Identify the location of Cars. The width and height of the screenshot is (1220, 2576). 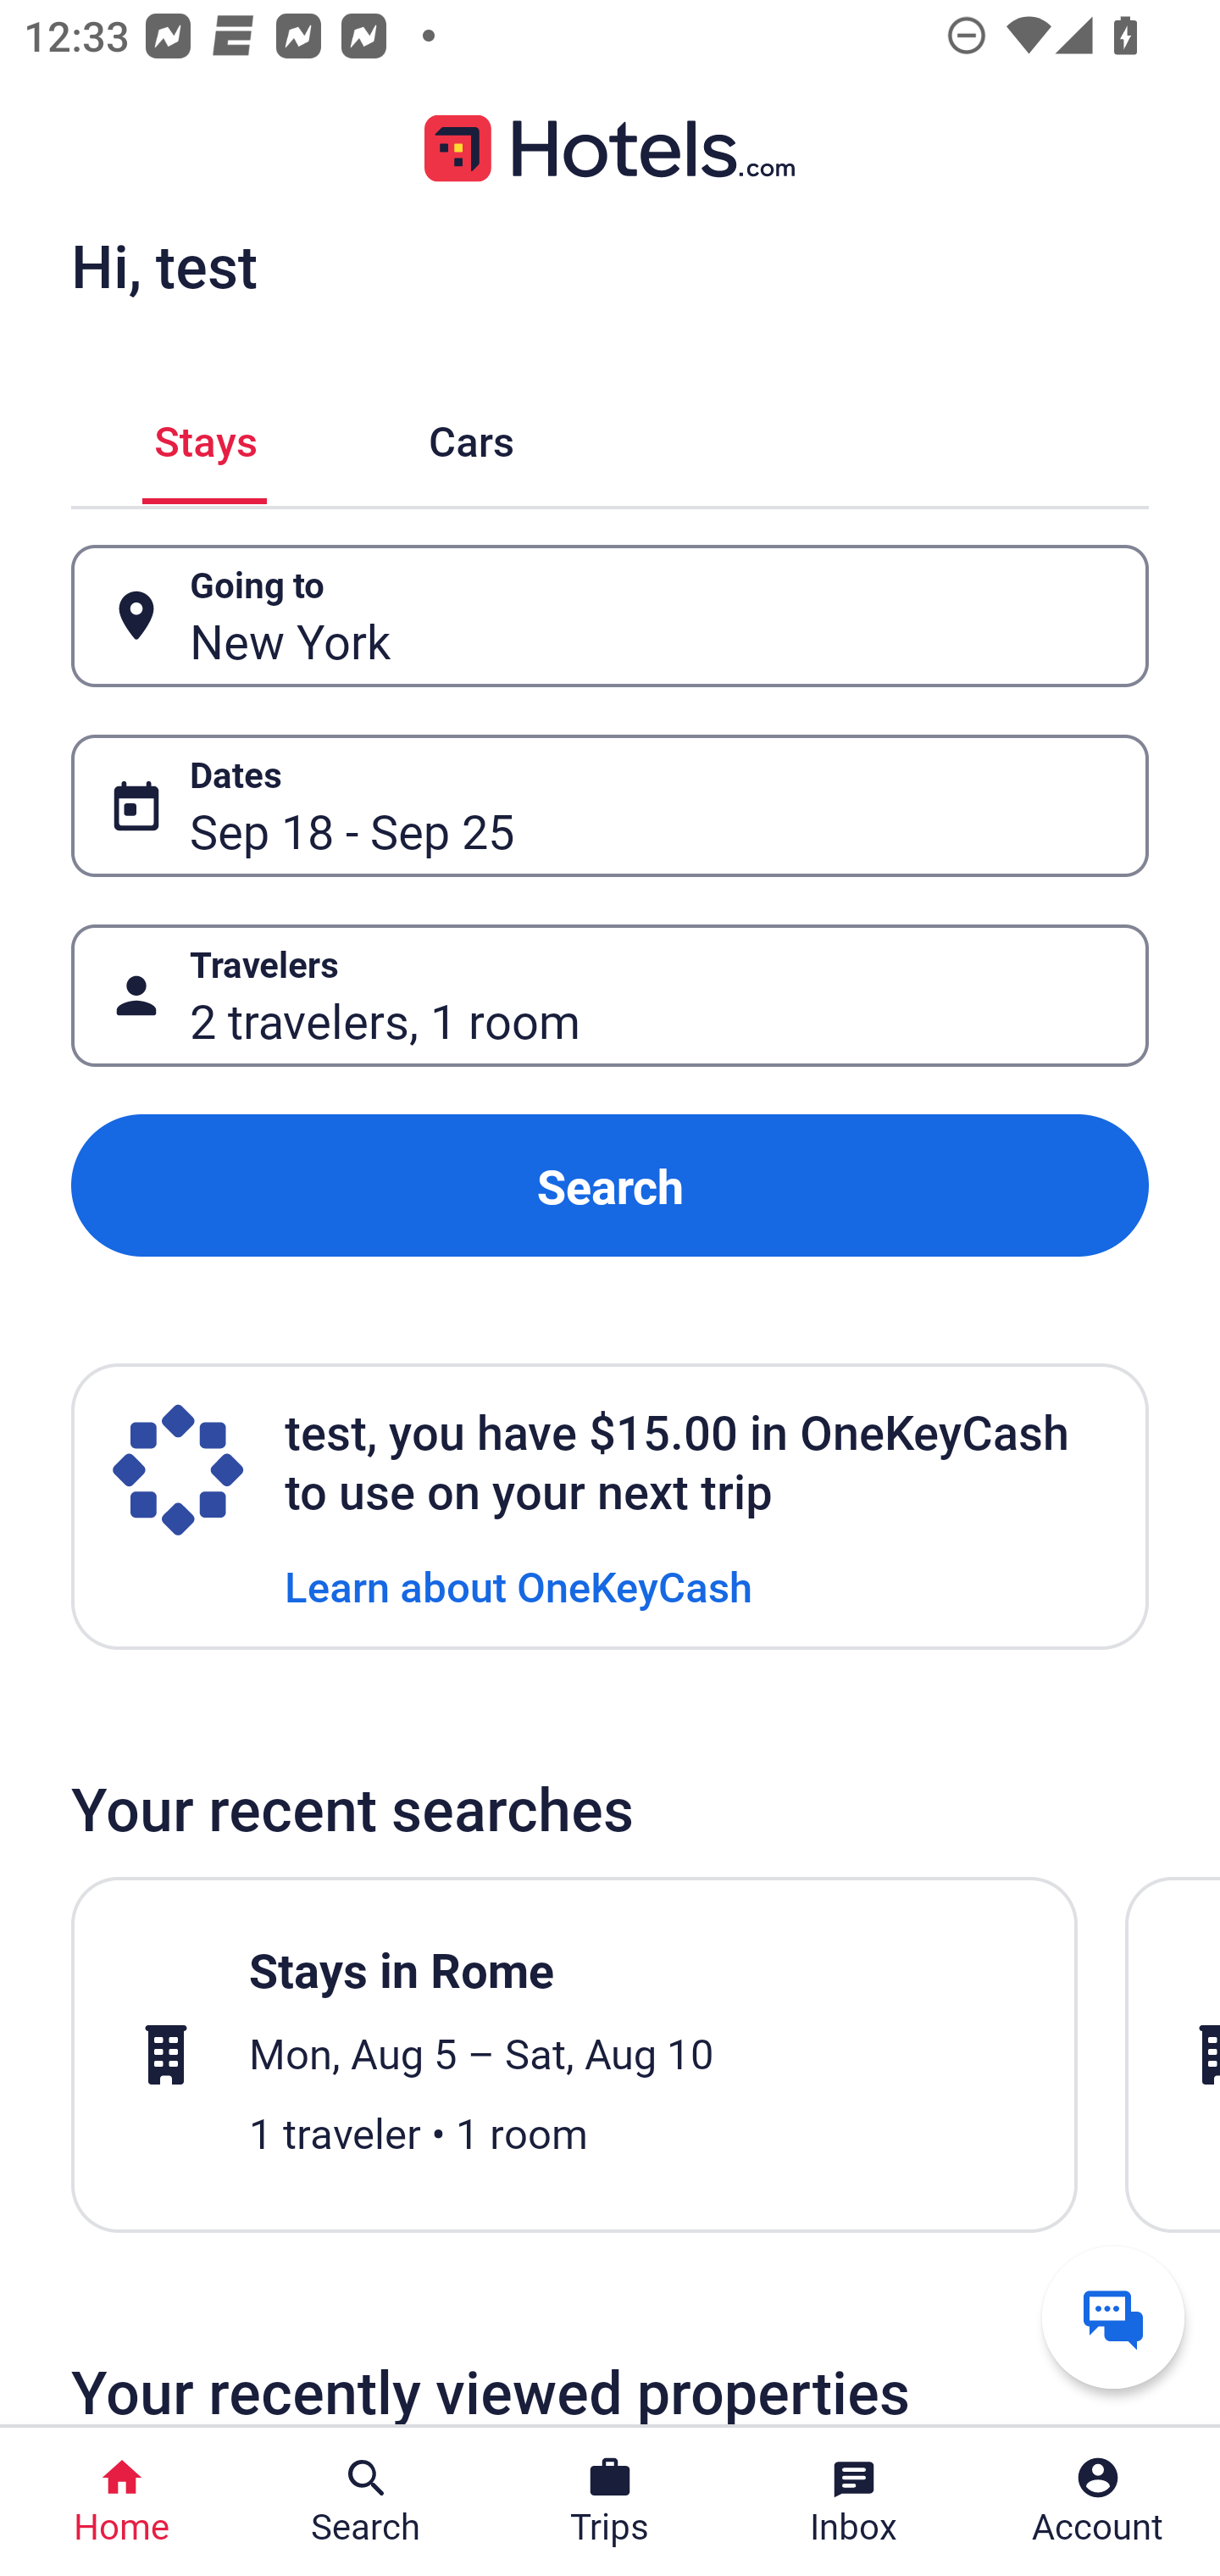
(471, 436).